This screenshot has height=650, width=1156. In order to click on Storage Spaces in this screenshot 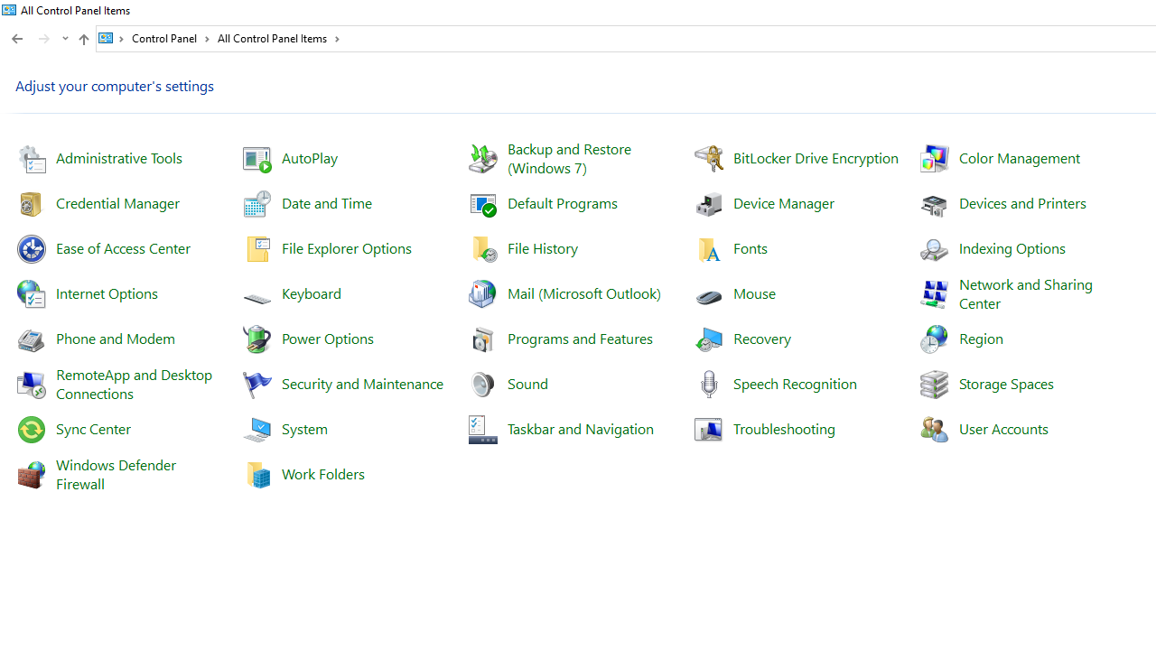, I will do `click(1006, 383)`.